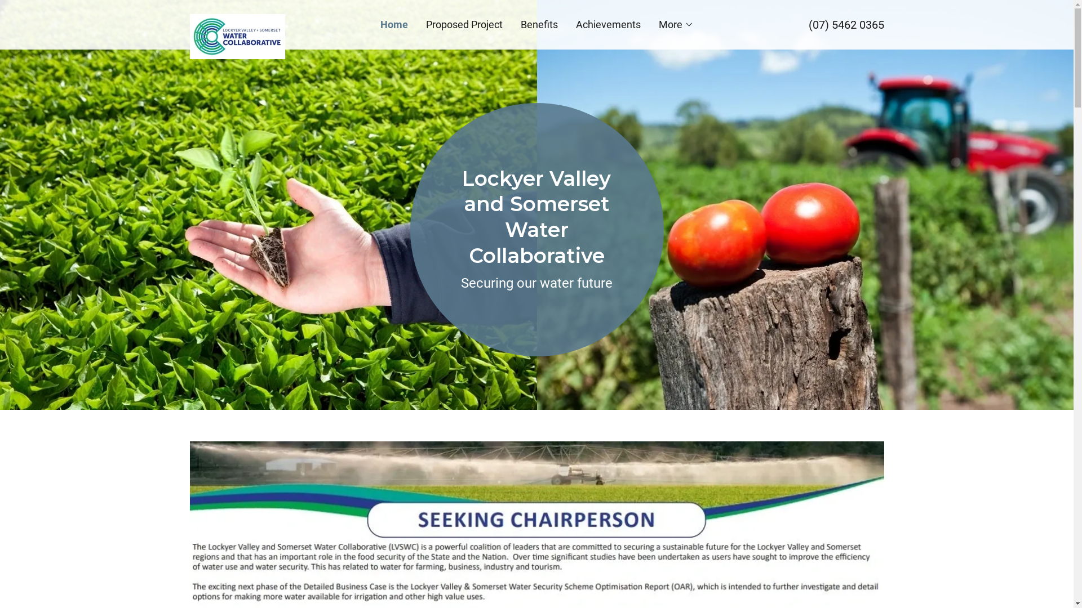 Image resolution: width=1082 pixels, height=608 pixels. I want to click on More, so click(676, 25).